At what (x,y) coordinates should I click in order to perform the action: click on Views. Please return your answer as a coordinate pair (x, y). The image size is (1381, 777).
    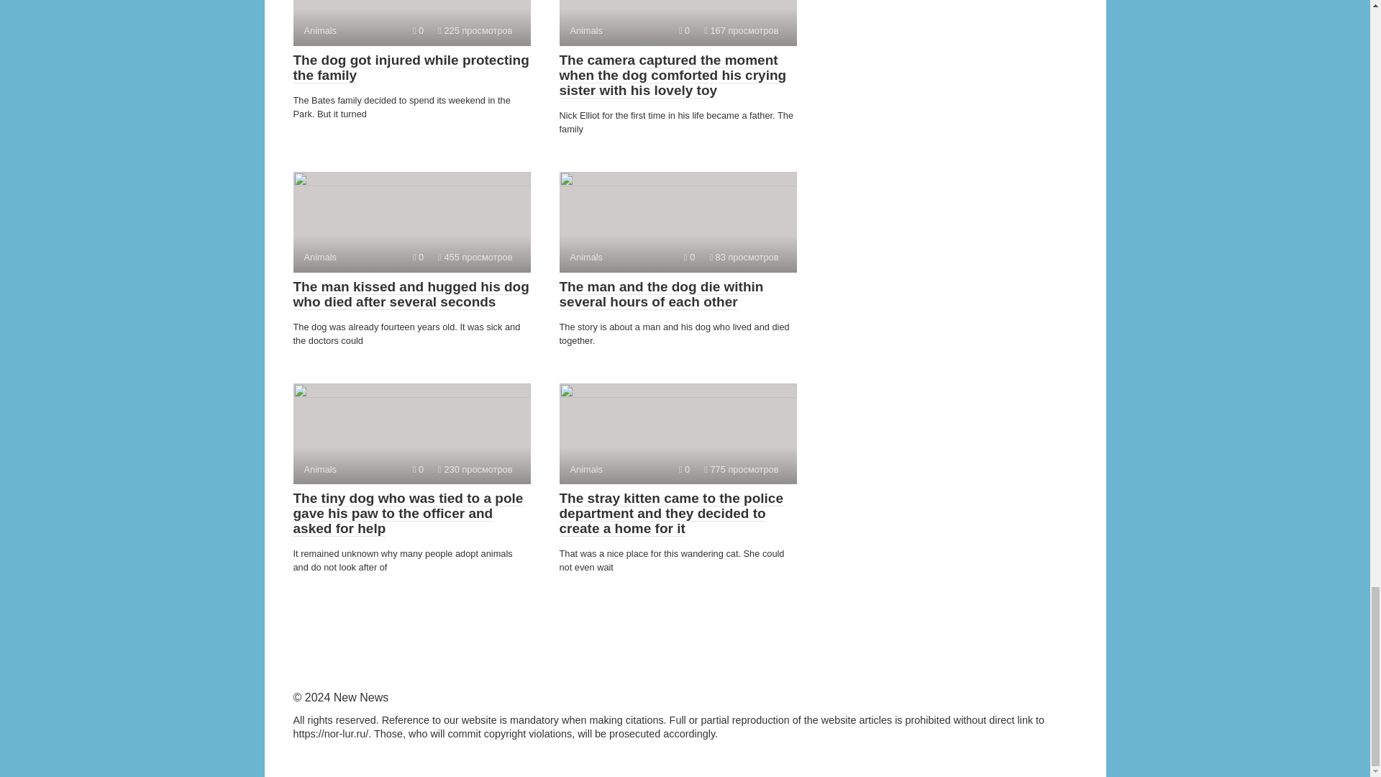
    Looking at the image, I should click on (475, 30).